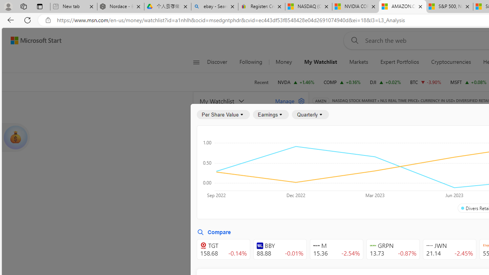  Describe the element at coordinates (321, 62) in the screenshot. I see `My Watchlist` at that location.